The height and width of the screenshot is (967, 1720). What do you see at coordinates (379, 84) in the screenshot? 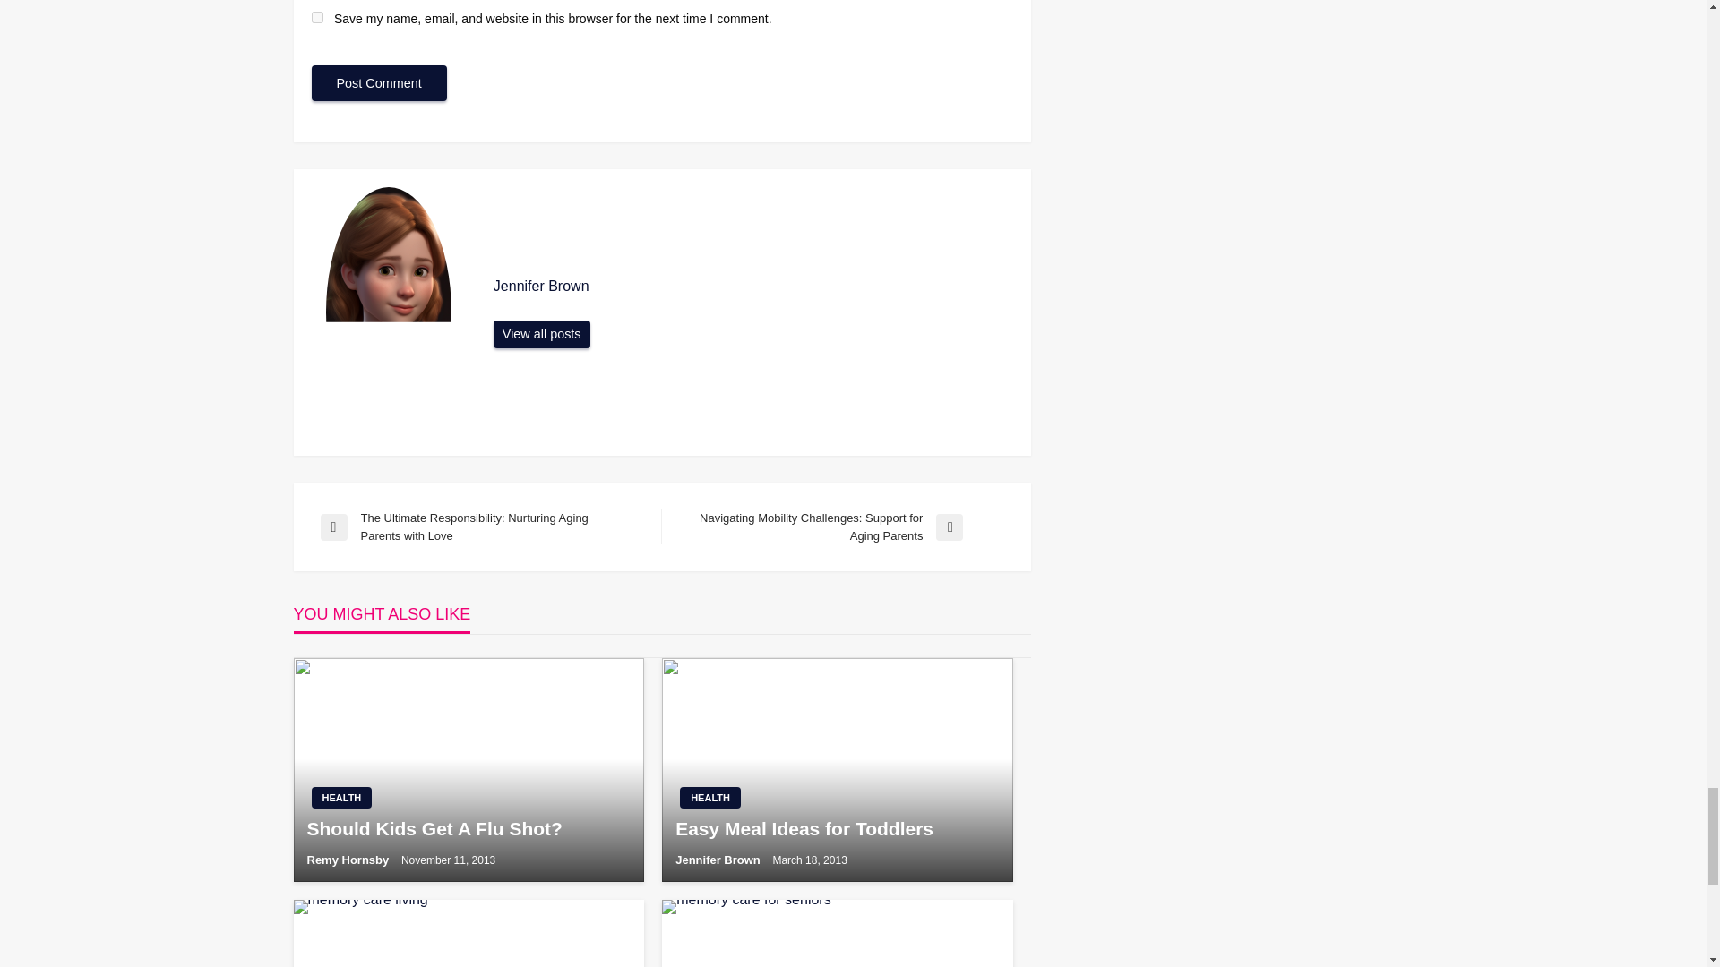
I see `Post Comment` at bounding box center [379, 84].